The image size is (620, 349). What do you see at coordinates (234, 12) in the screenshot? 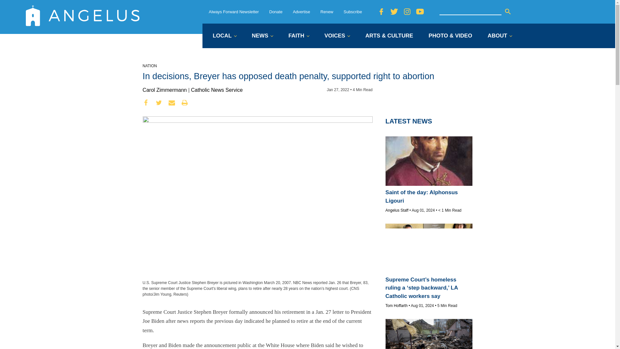
I see `Always Forward Newsletter` at bounding box center [234, 12].